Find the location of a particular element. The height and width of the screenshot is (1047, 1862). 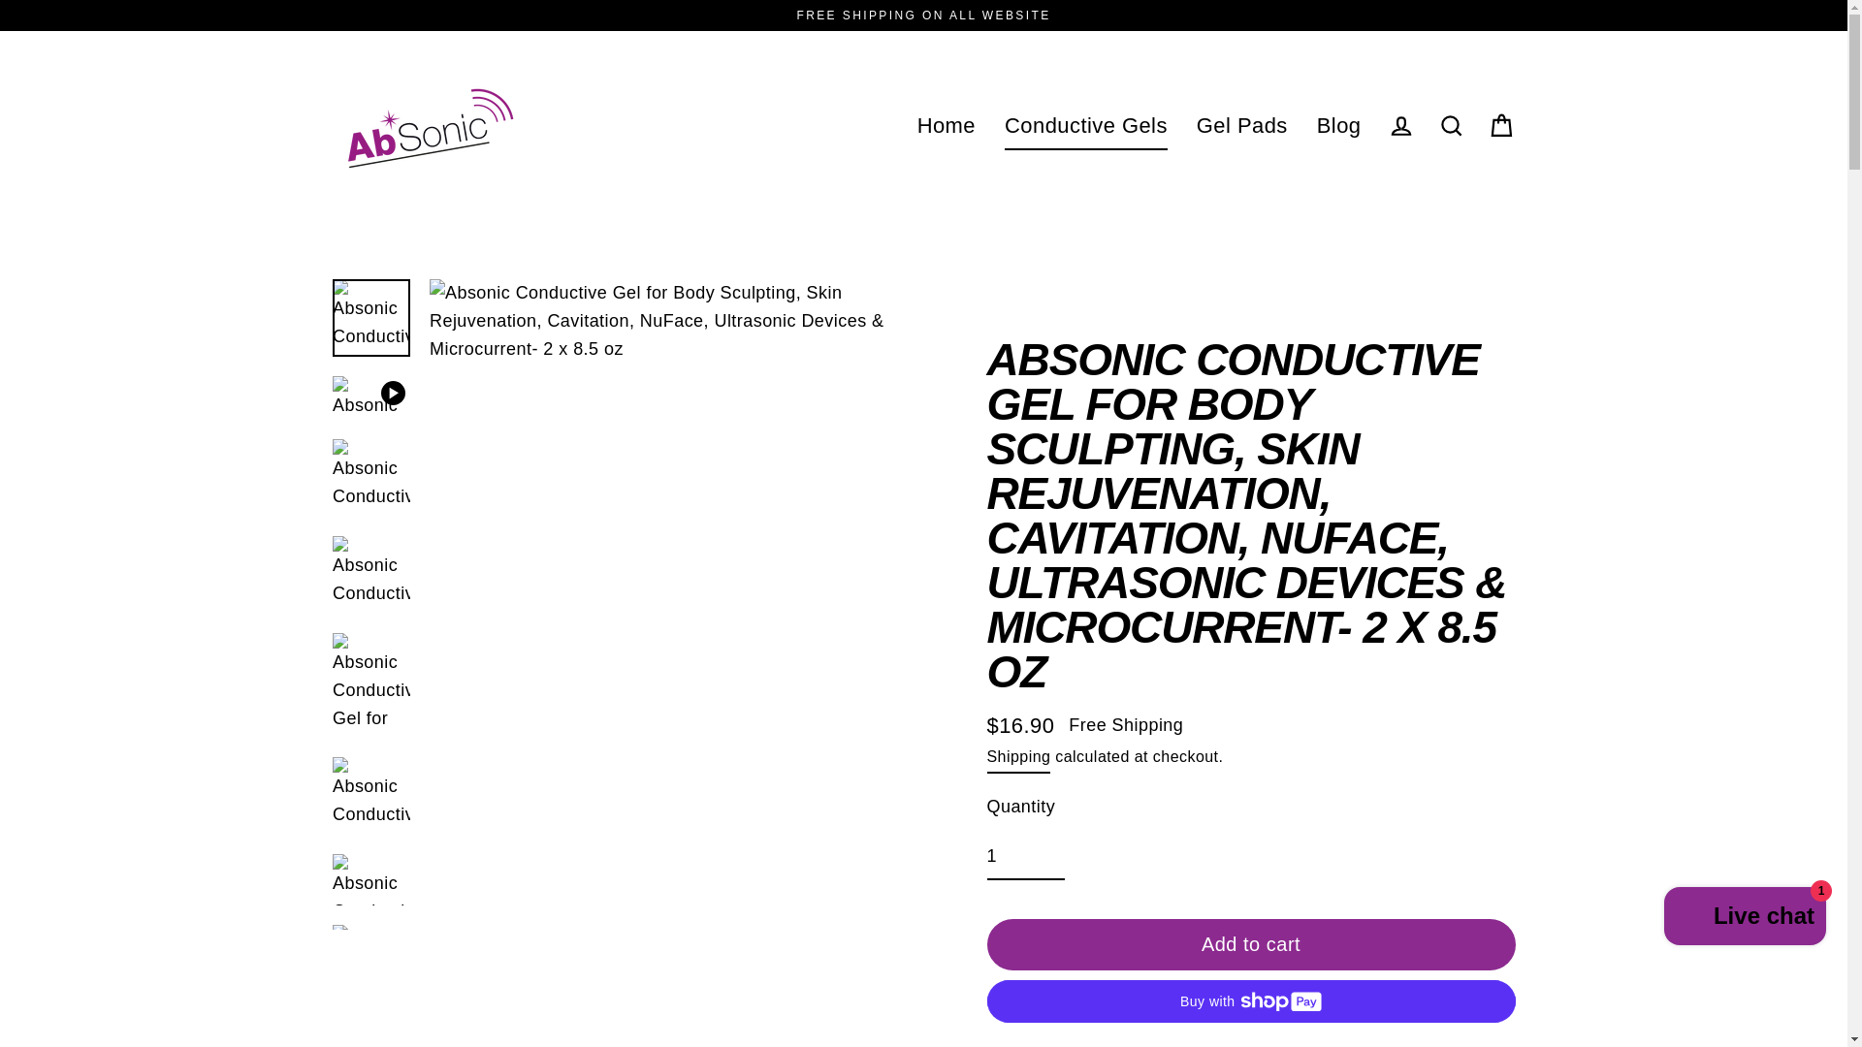

Shopify online store chat is located at coordinates (1746, 917).